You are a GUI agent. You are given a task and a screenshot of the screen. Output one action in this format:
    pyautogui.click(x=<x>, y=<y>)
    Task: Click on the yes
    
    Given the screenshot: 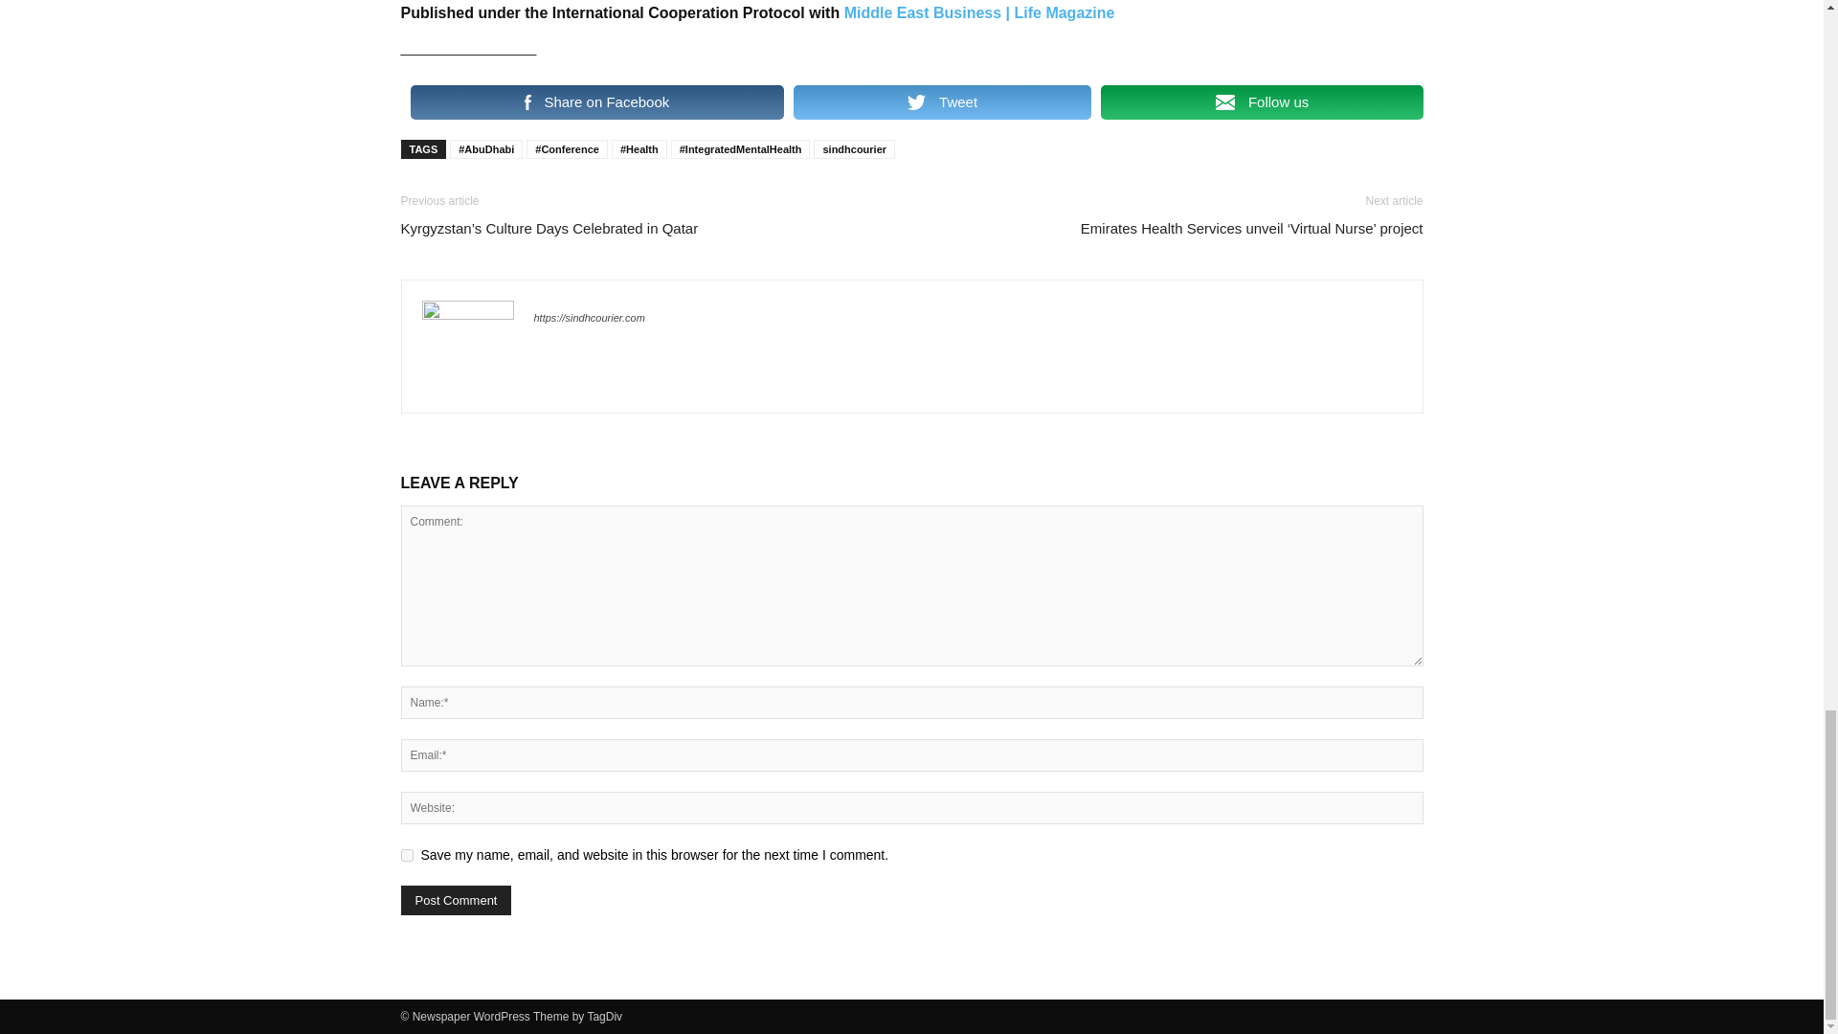 What is the action you would take?
    pyautogui.click(x=406, y=854)
    